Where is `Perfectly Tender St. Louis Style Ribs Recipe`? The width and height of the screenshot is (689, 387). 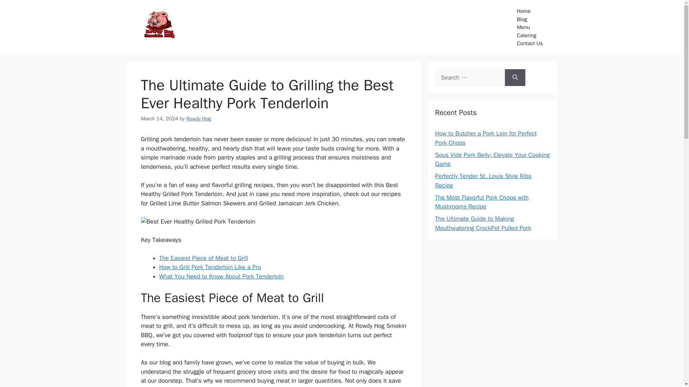
Perfectly Tender St. Louis Style Ribs Recipe is located at coordinates (483, 181).